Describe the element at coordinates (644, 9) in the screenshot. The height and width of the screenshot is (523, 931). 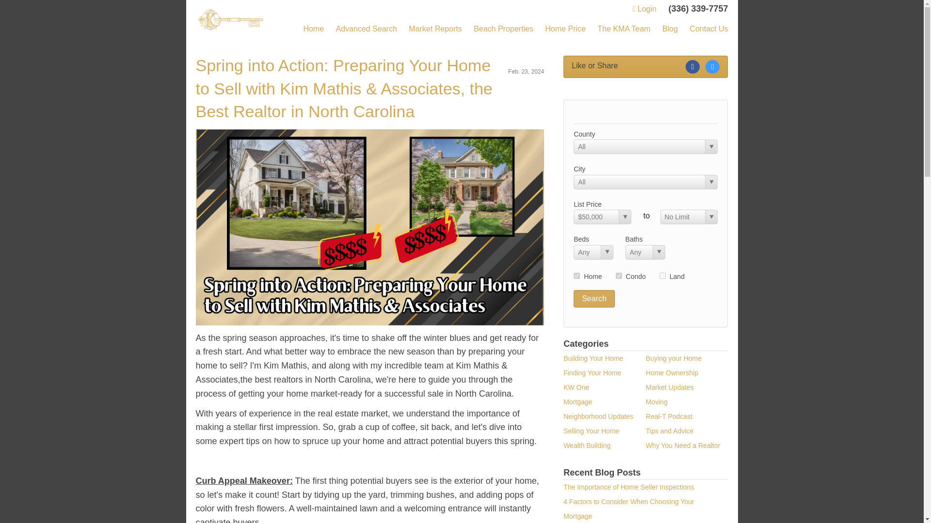
I see `Login` at that location.